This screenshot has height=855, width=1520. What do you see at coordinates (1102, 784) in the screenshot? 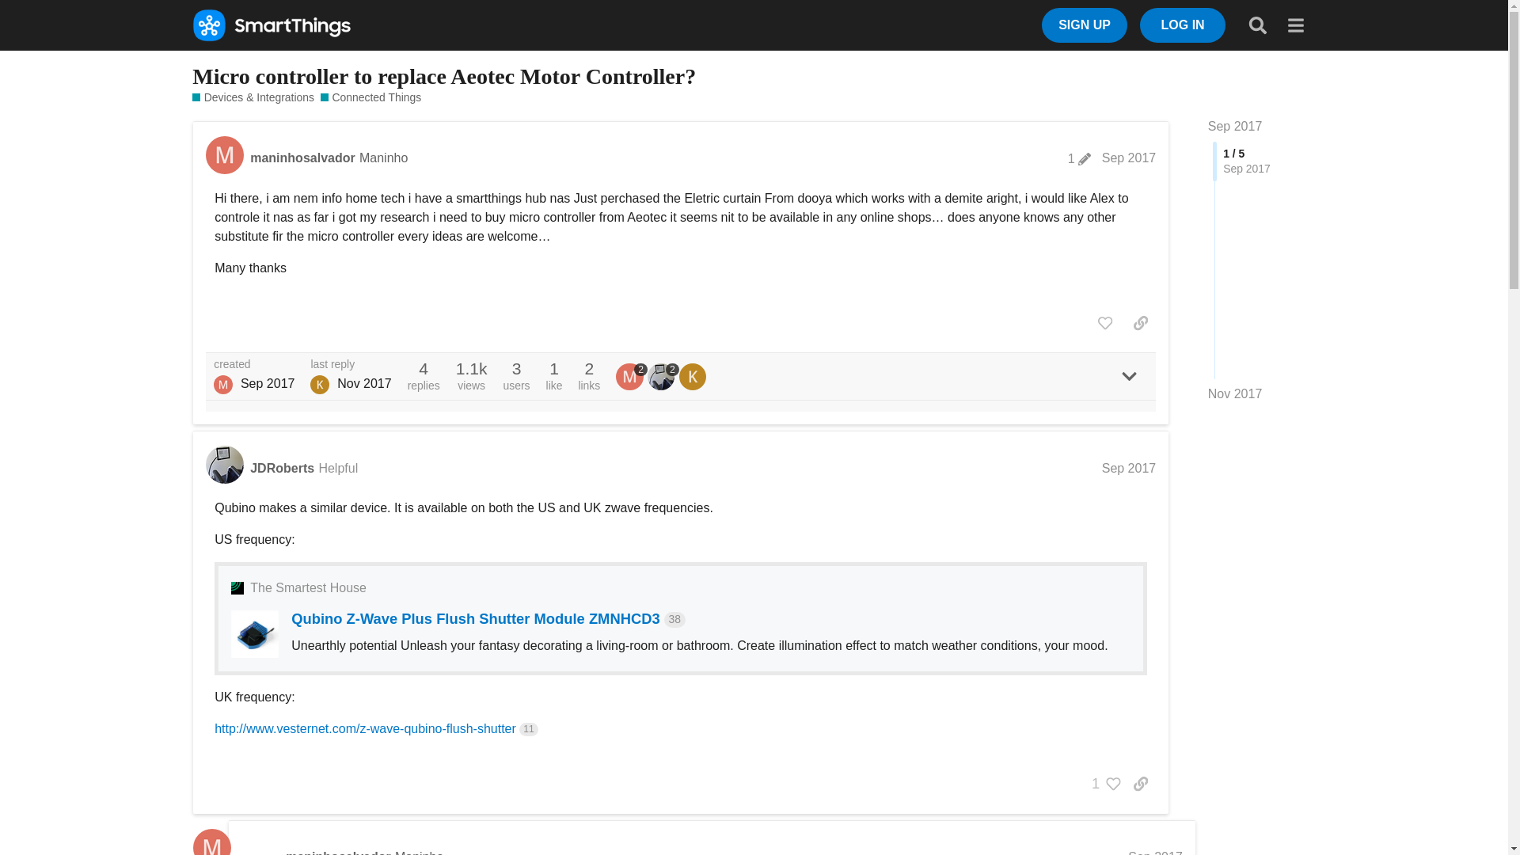
I see `1` at bounding box center [1102, 784].